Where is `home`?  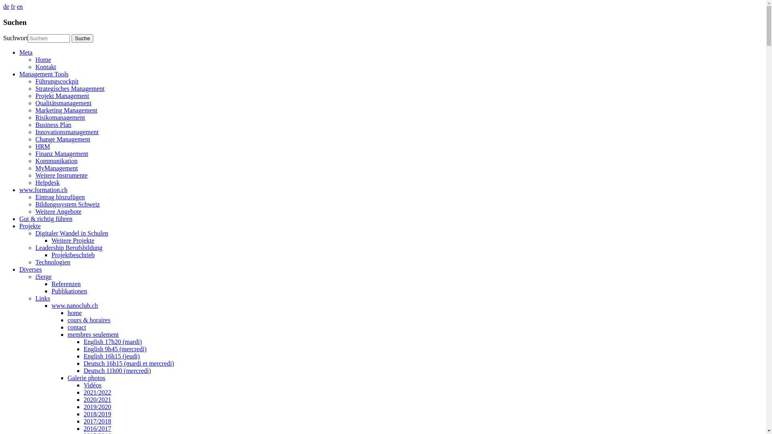
home is located at coordinates (75, 313).